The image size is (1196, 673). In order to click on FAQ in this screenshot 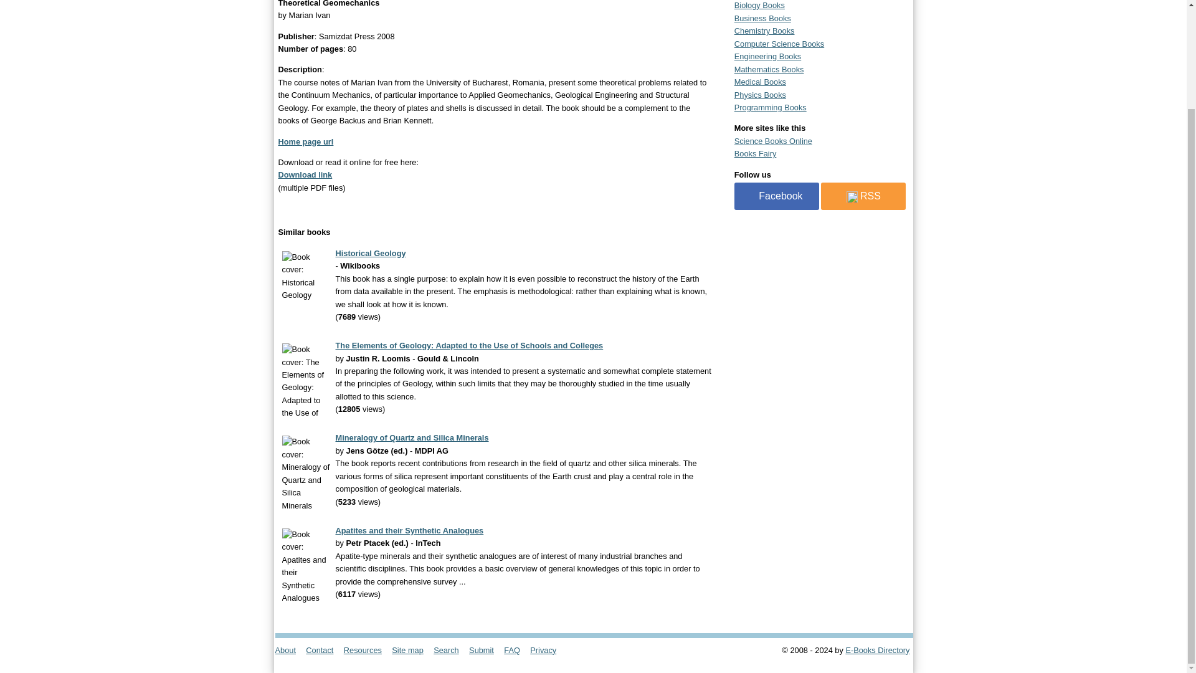, I will do `click(515, 649)`.